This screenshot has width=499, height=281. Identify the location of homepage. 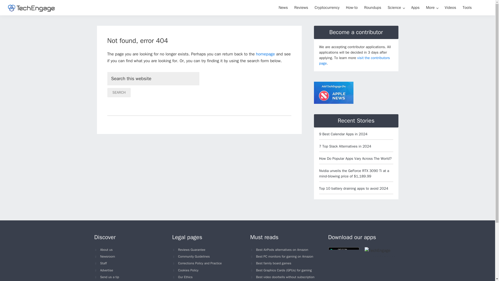
(265, 54).